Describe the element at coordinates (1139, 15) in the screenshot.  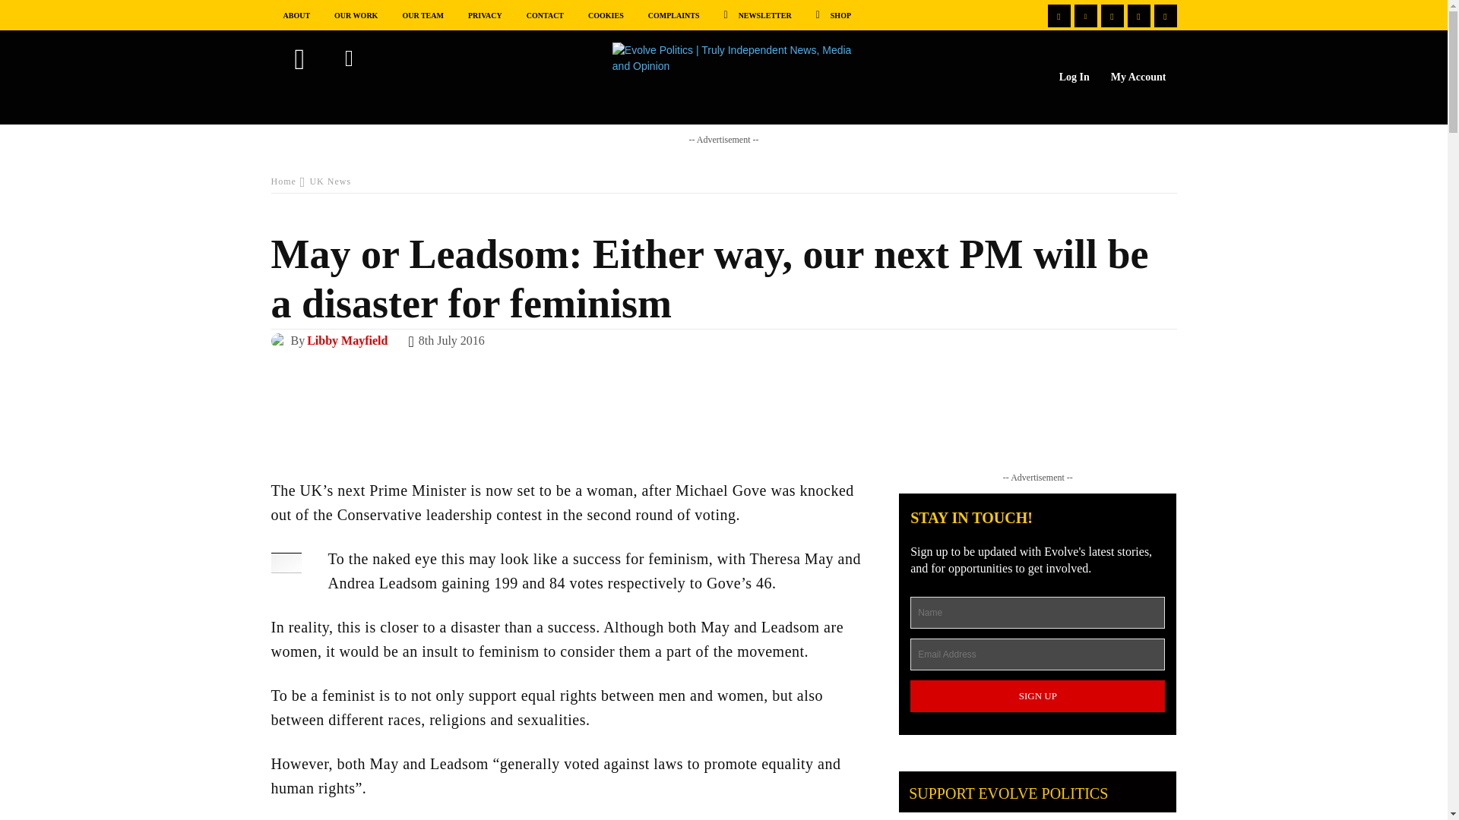
I see `Instagram` at that location.